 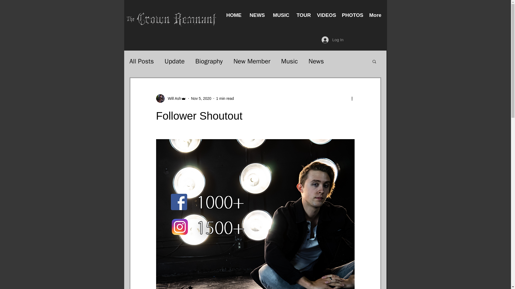 I want to click on 1 min read, so click(x=225, y=98).